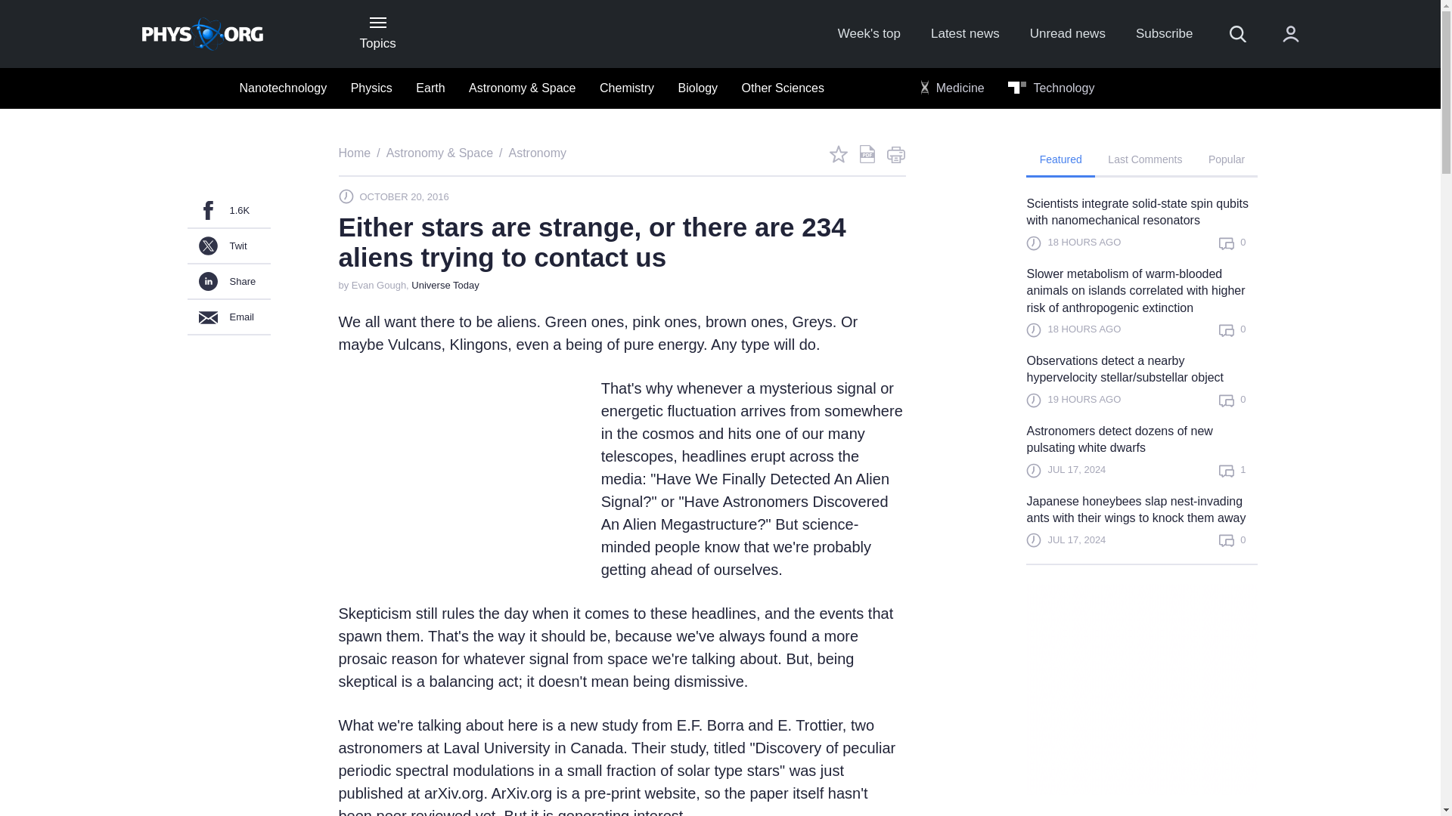 The height and width of the screenshot is (816, 1452). I want to click on Save as pdf file, so click(867, 154).